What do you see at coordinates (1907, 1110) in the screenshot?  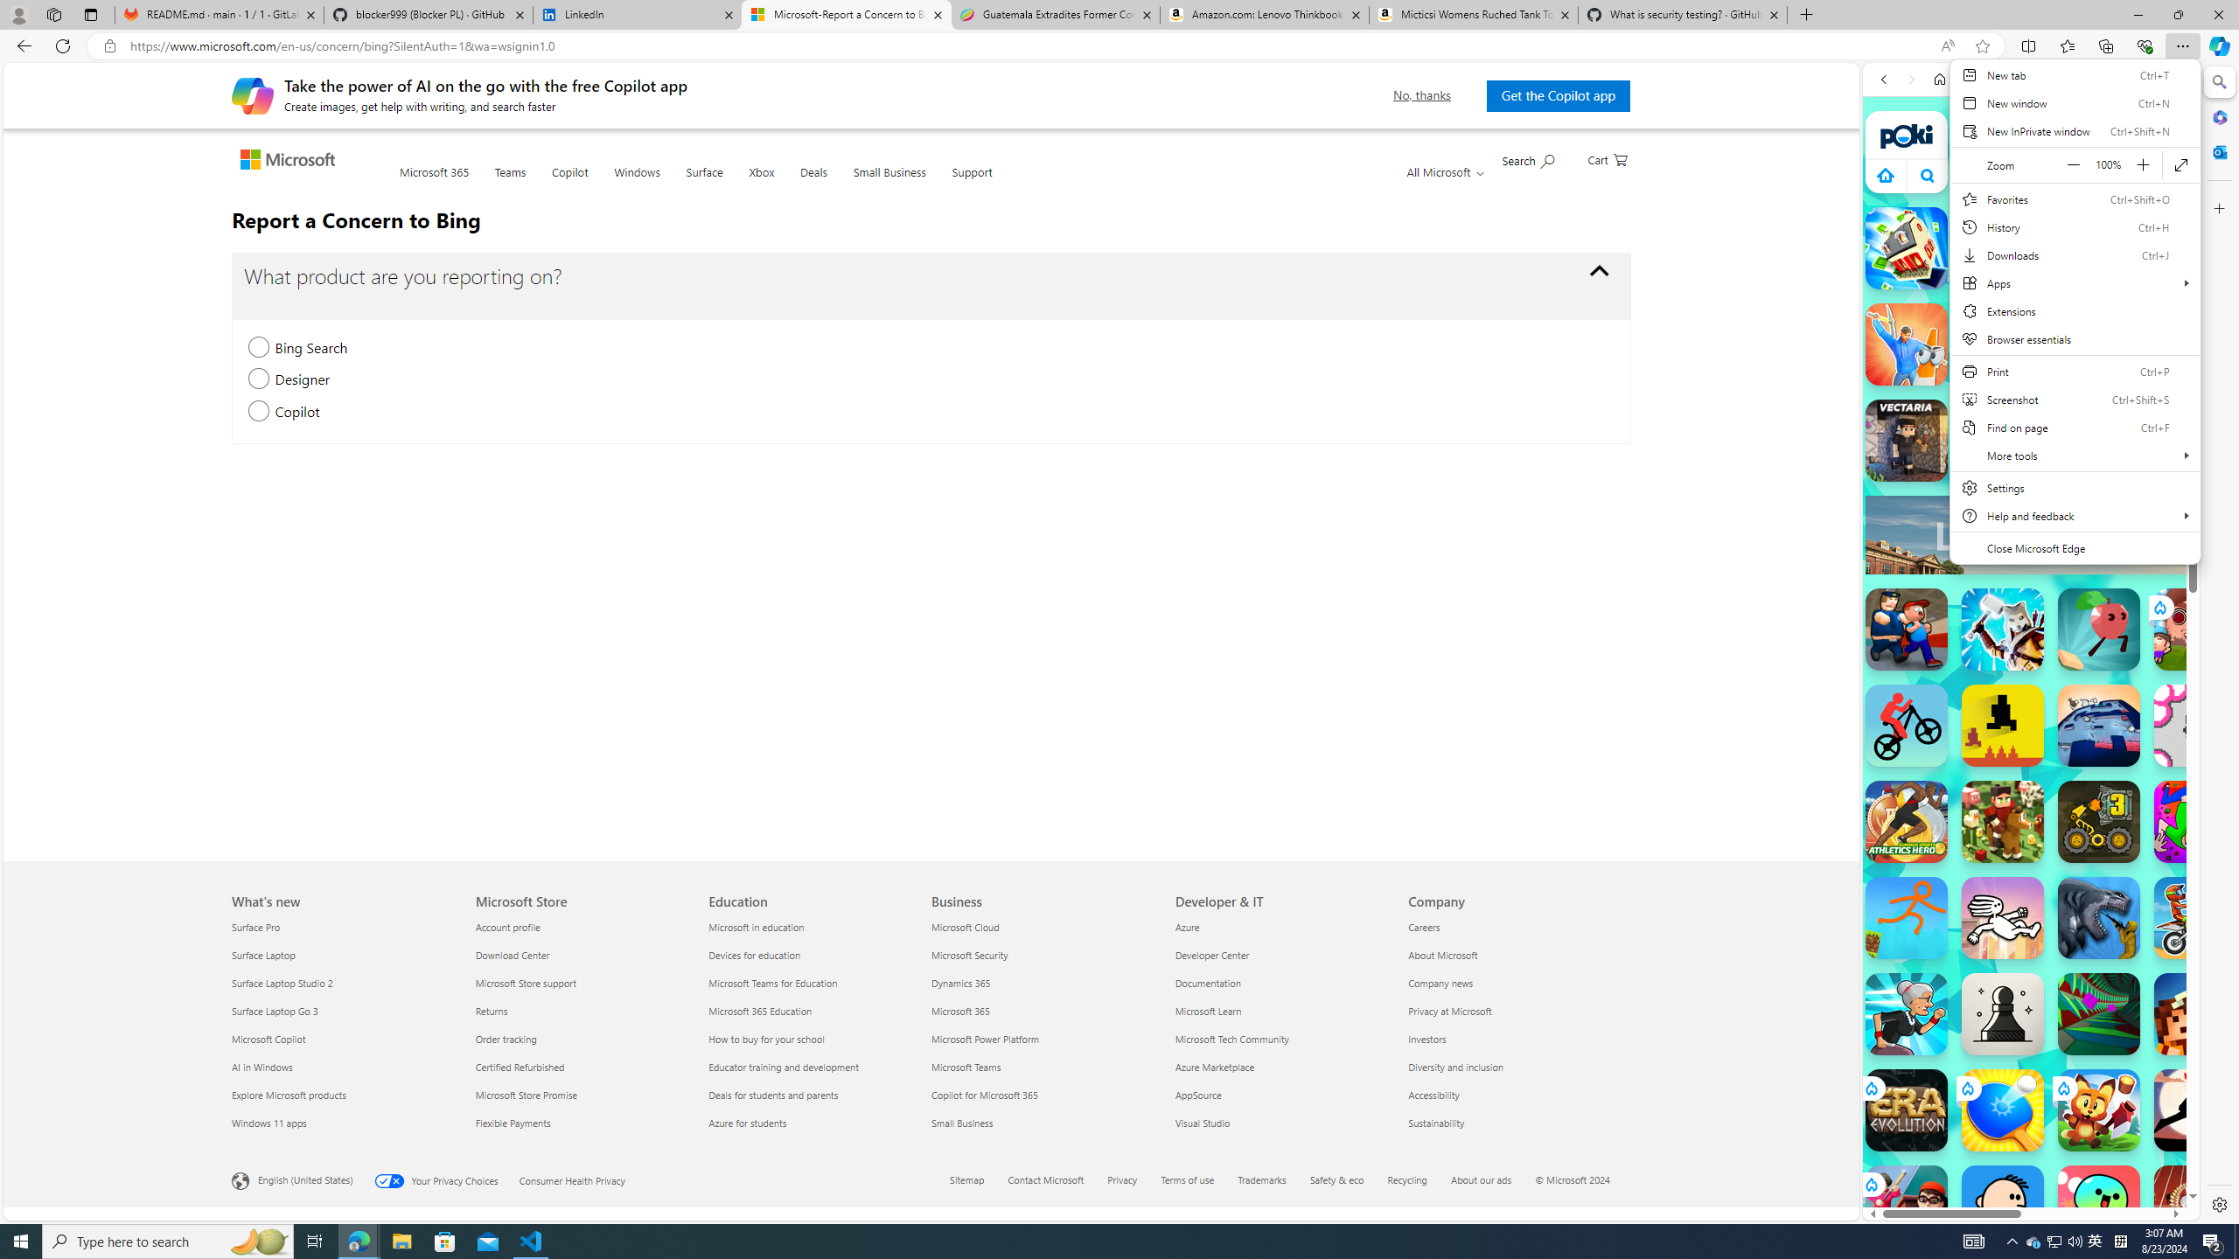 I see `Era: Evolution Era: Evolution` at bounding box center [1907, 1110].